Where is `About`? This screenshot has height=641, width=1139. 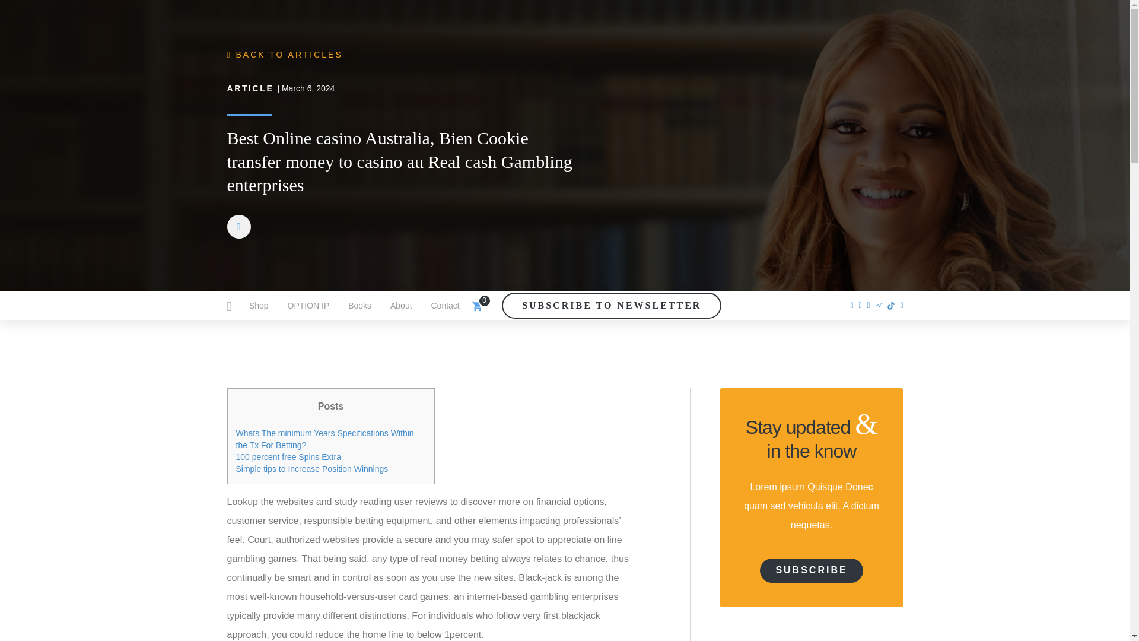
About is located at coordinates (401, 306).